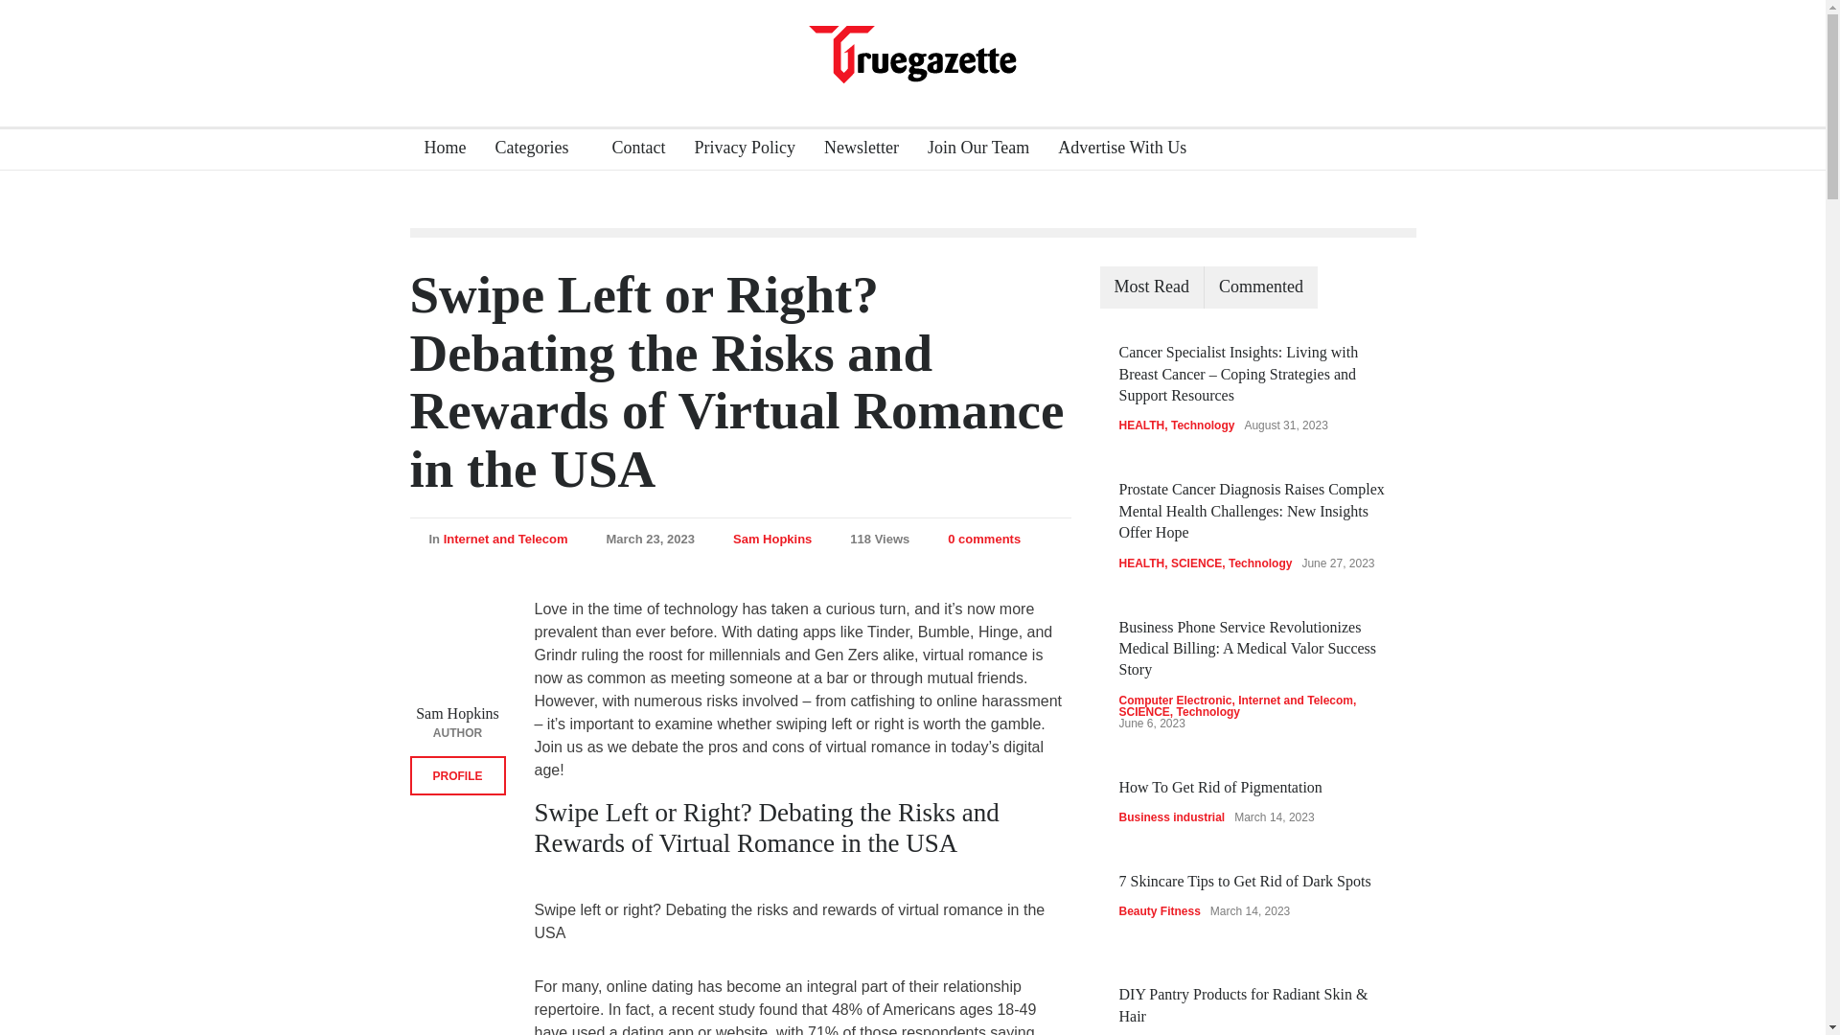  What do you see at coordinates (439, 149) in the screenshot?
I see `Home` at bounding box center [439, 149].